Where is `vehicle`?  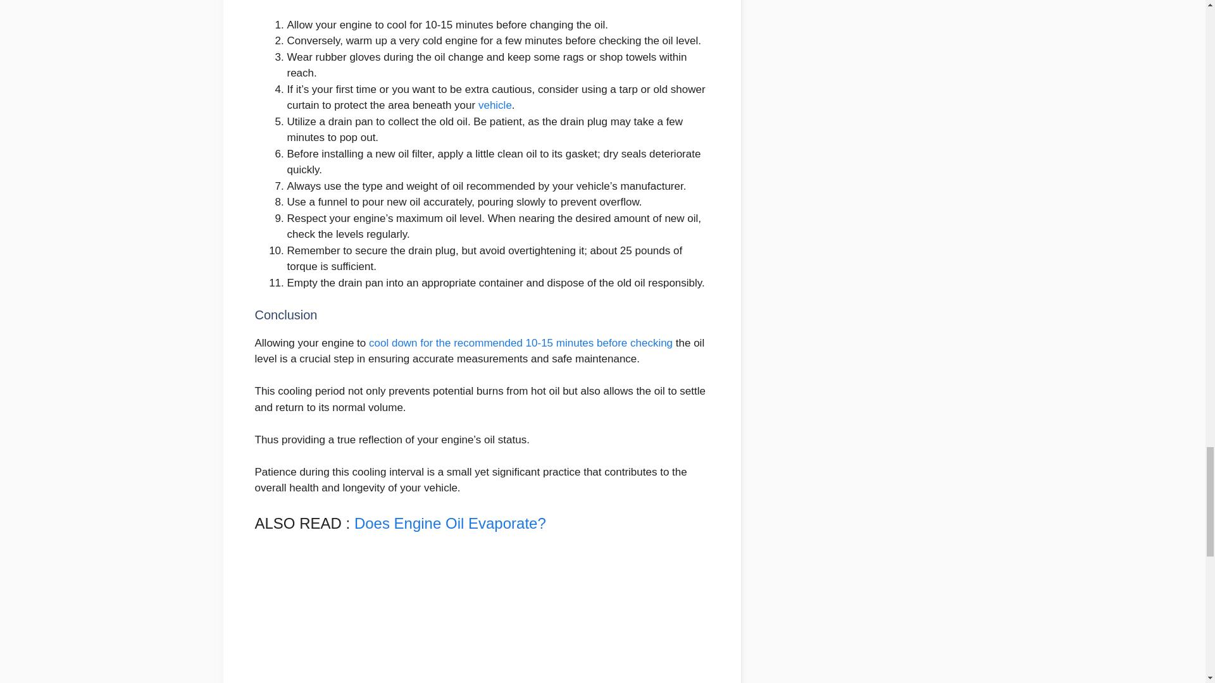 vehicle is located at coordinates (495, 105).